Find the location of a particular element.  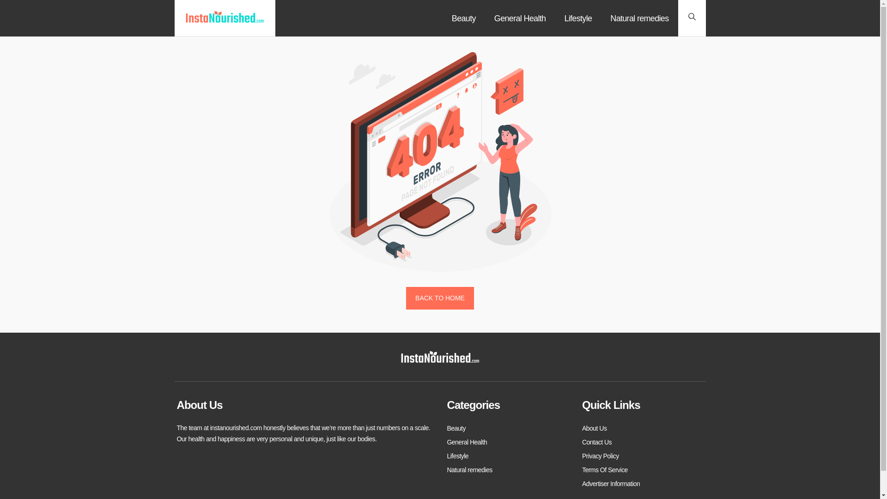

General Health is located at coordinates (467, 442).